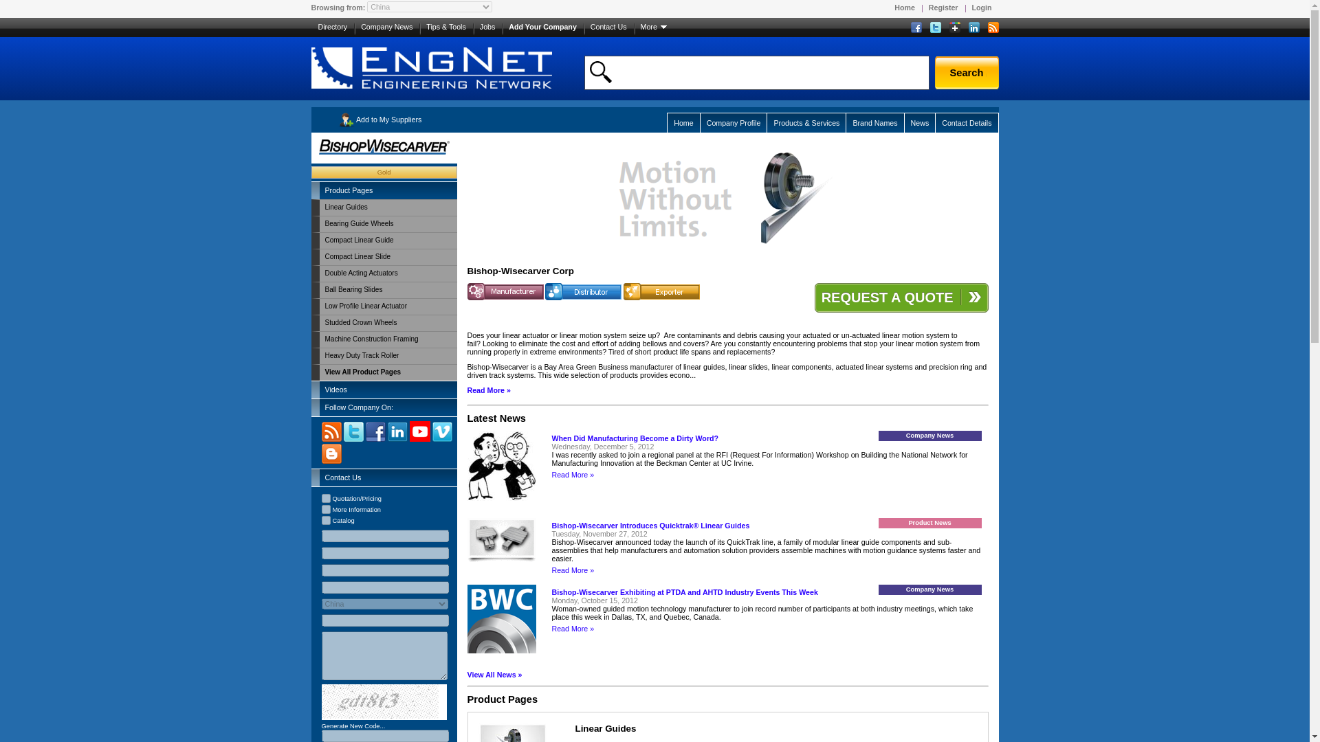 The width and height of the screenshot is (1320, 742). Describe the element at coordinates (388, 323) in the screenshot. I see `Studded Crown Wheels` at that location.